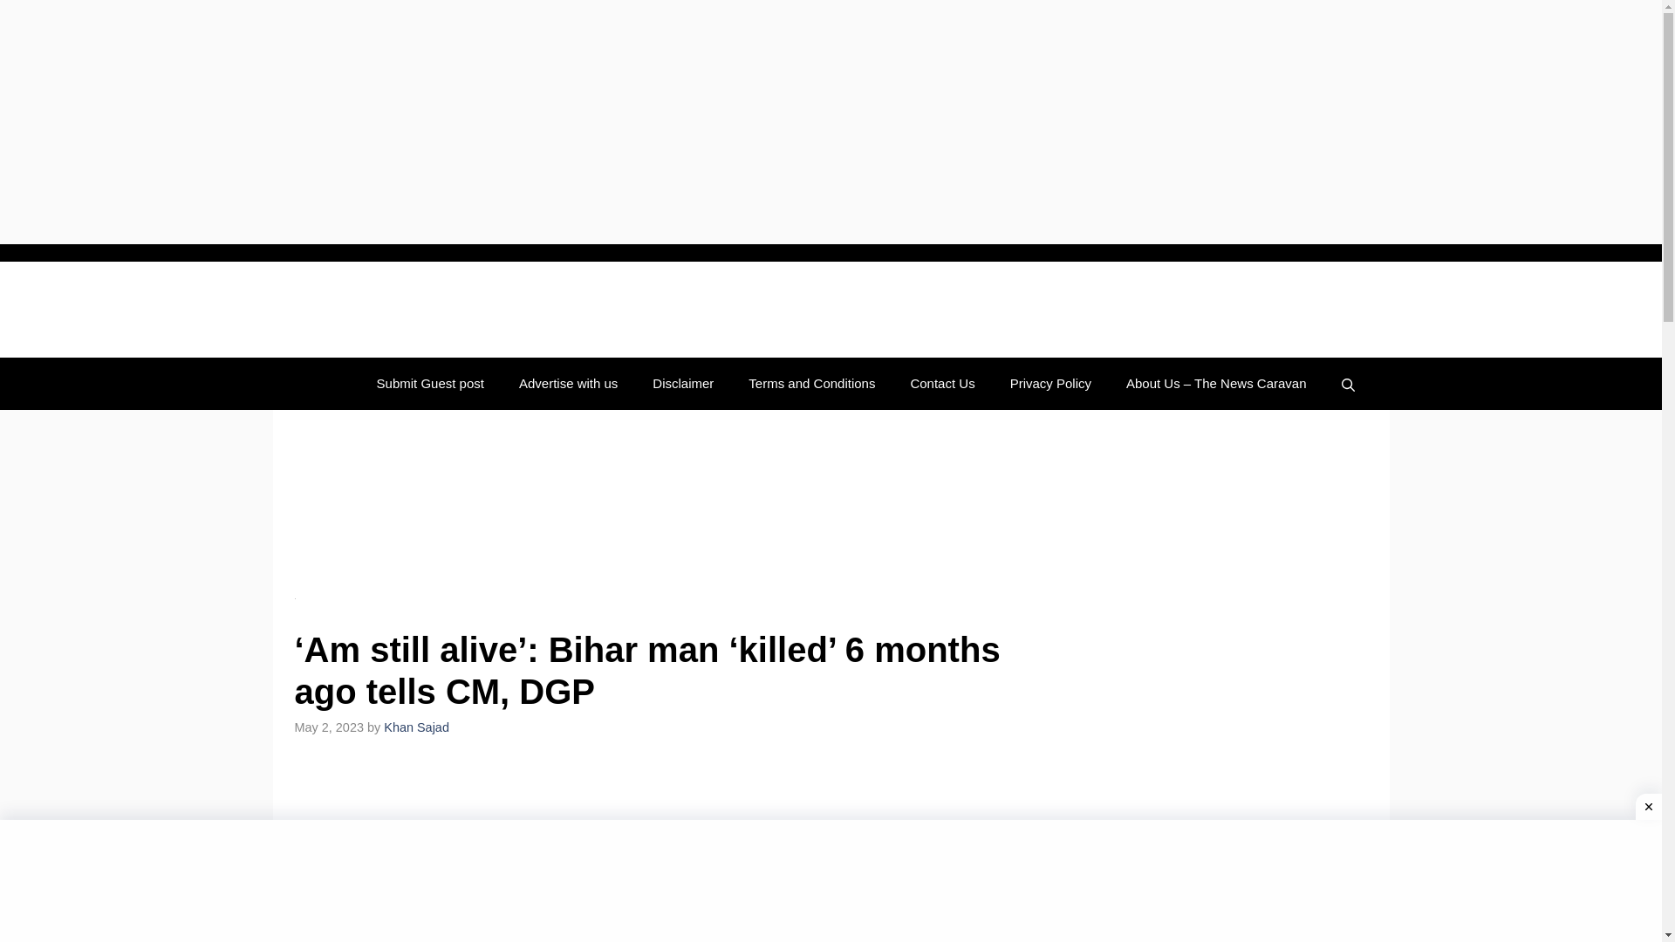 The image size is (1675, 942). What do you see at coordinates (670, 855) in the screenshot?
I see `Advertisement` at bounding box center [670, 855].